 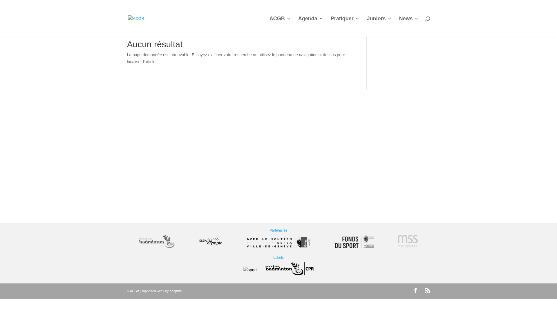 What do you see at coordinates (311, 27) in the screenshot?
I see `Agenda` at bounding box center [311, 27].